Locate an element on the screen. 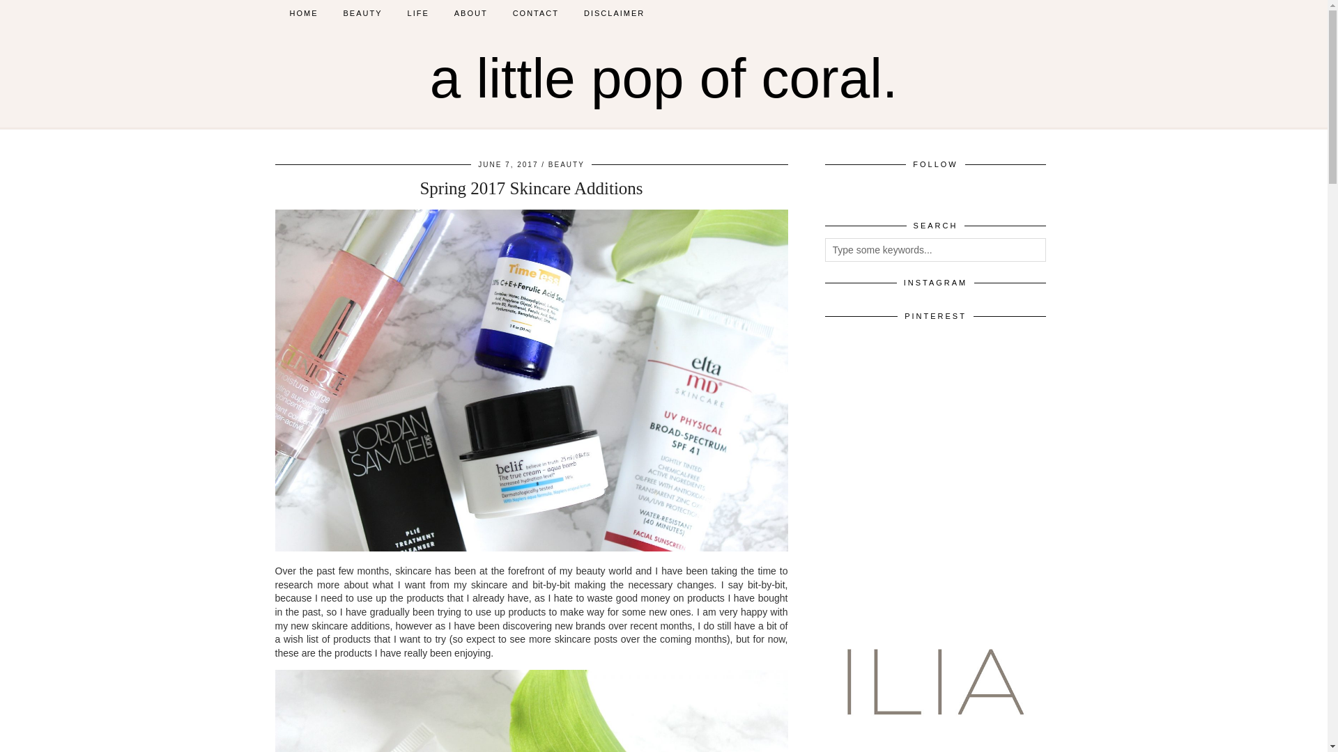 The width and height of the screenshot is (1338, 752). ABOUT is located at coordinates (471, 13).